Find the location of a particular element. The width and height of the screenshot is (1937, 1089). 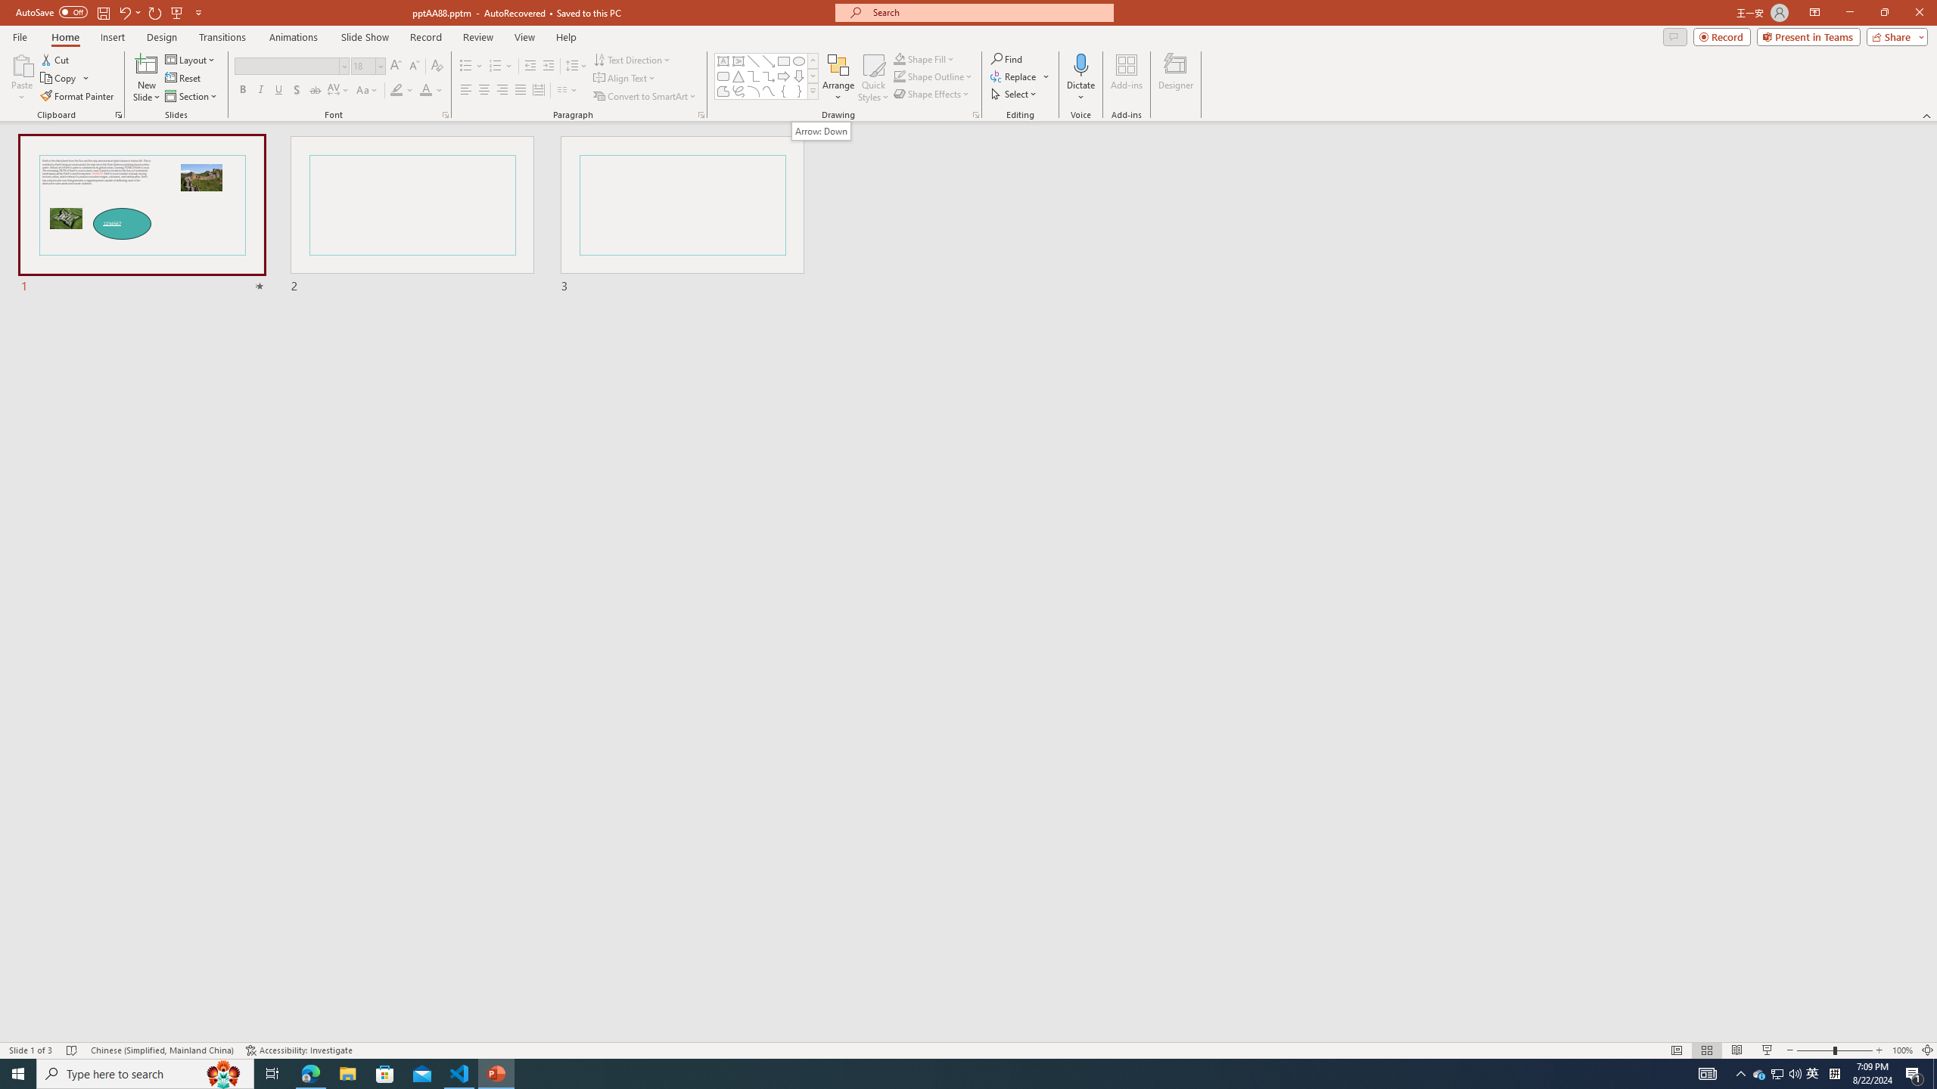

Select is located at coordinates (1015, 94).